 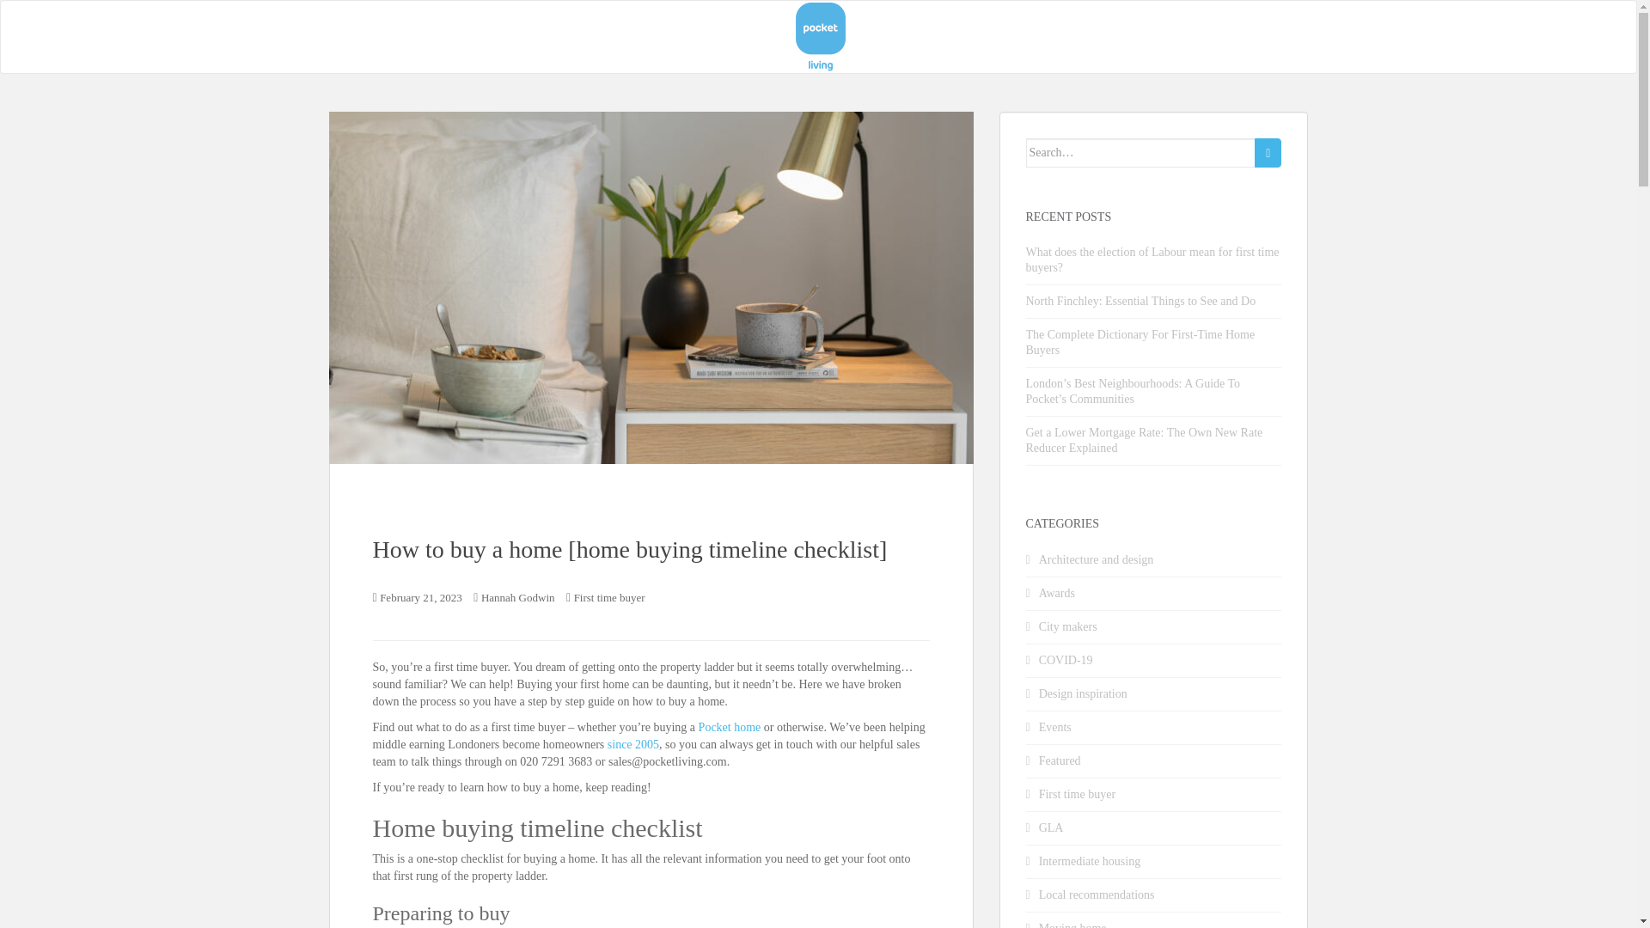 I want to click on Design inspiration, so click(x=1083, y=694).